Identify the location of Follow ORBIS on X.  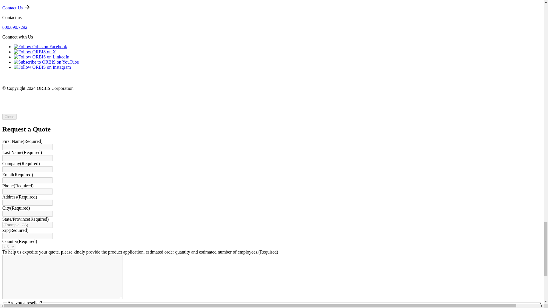
(35, 52).